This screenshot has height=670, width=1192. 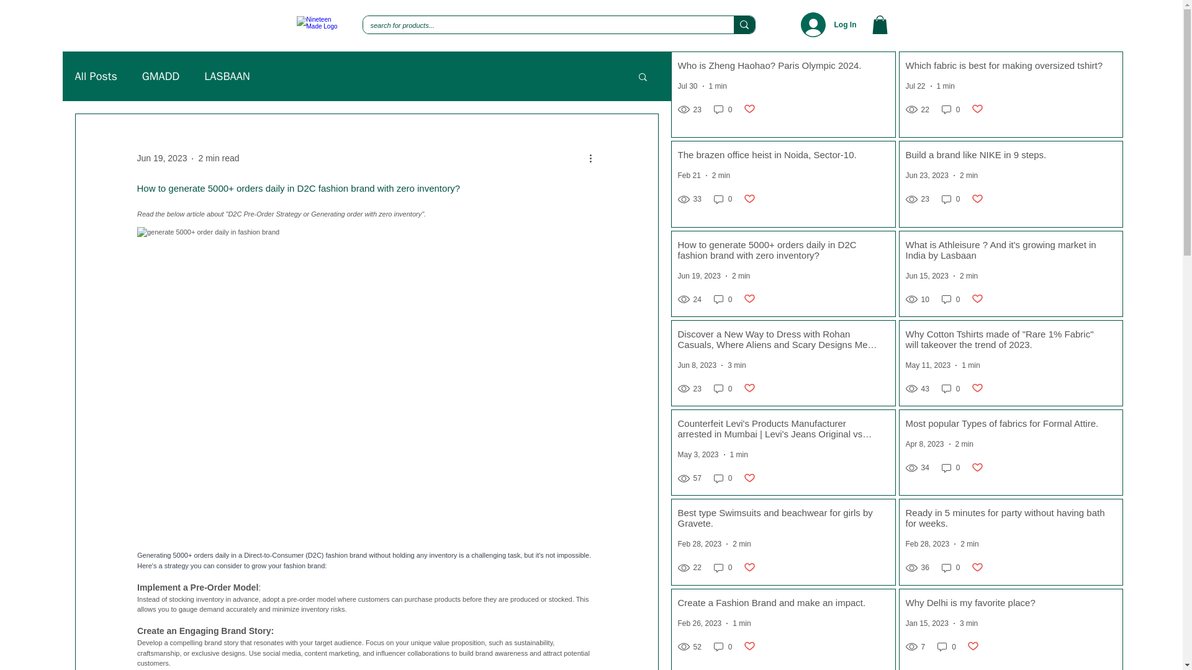 What do you see at coordinates (977, 109) in the screenshot?
I see `Post not marked as liked` at bounding box center [977, 109].